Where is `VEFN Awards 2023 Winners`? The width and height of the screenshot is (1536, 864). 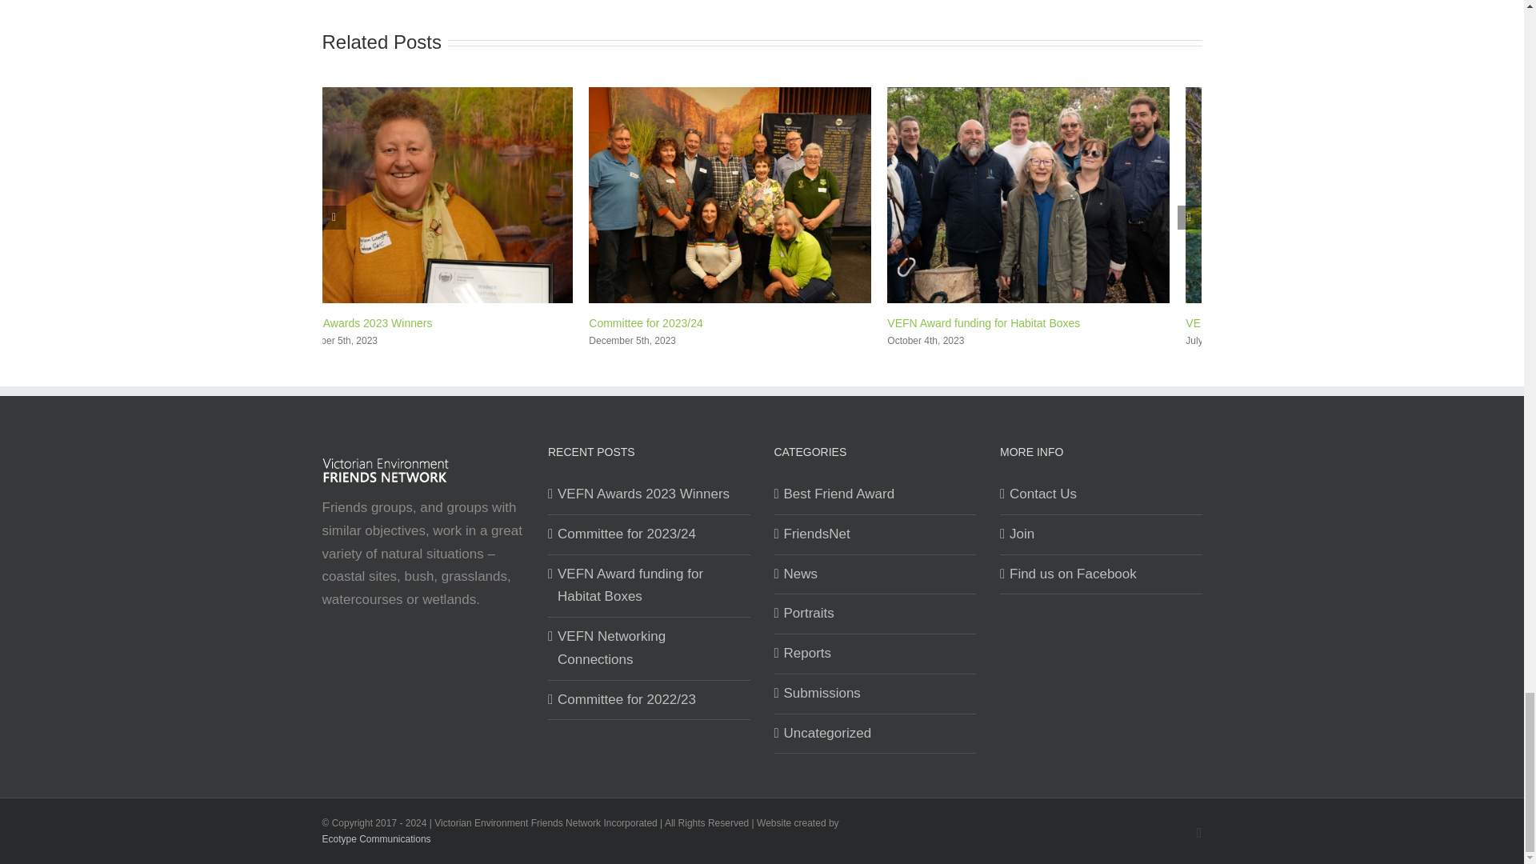
VEFN Awards 2023 Winners is located at coordinates (360, 323).